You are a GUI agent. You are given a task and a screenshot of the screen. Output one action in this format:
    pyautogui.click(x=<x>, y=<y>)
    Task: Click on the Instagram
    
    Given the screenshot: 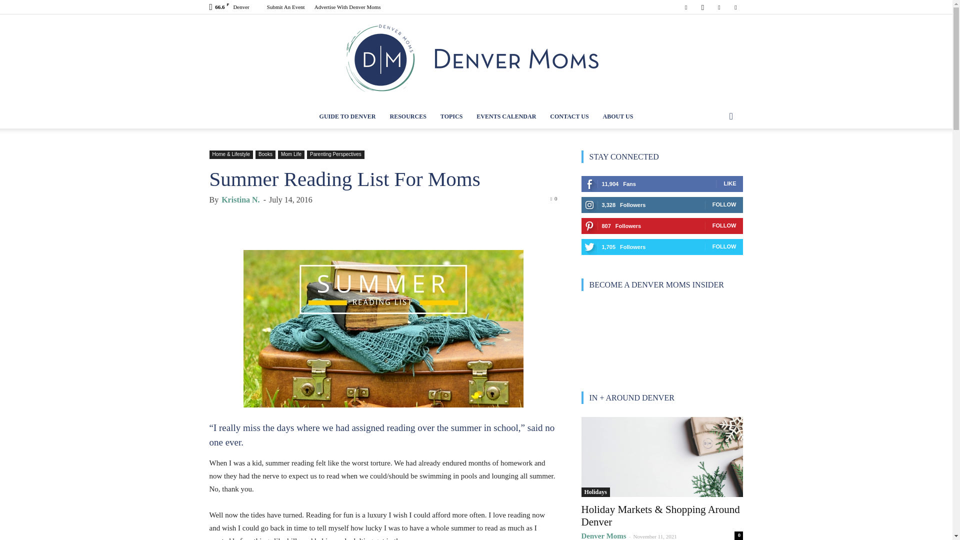 What is the action you would take?
    pyautogui.click(x=702, y=7)
    